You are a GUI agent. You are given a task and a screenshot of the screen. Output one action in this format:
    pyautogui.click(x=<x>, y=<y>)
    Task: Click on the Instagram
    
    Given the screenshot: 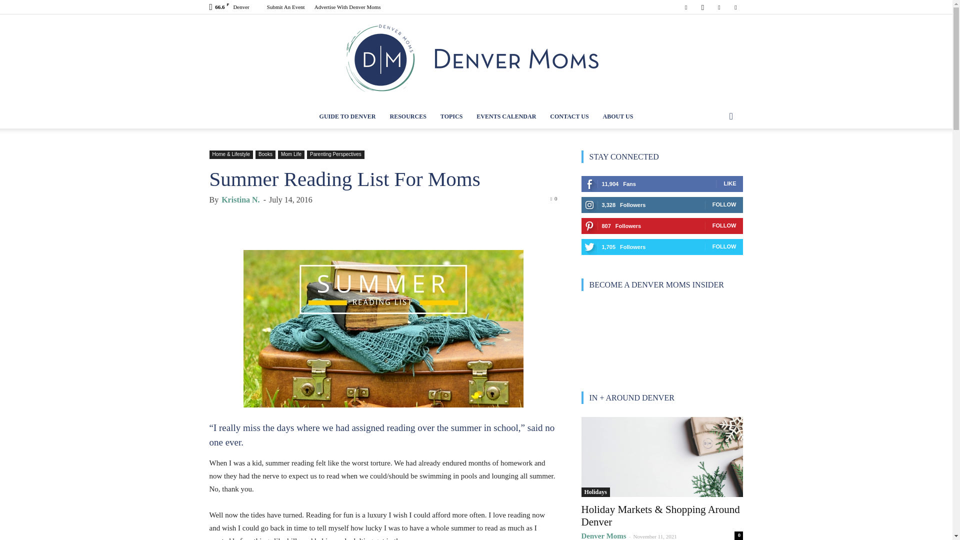 What is the action you would take?
    pyautogui.click(x=702, y=7)
    